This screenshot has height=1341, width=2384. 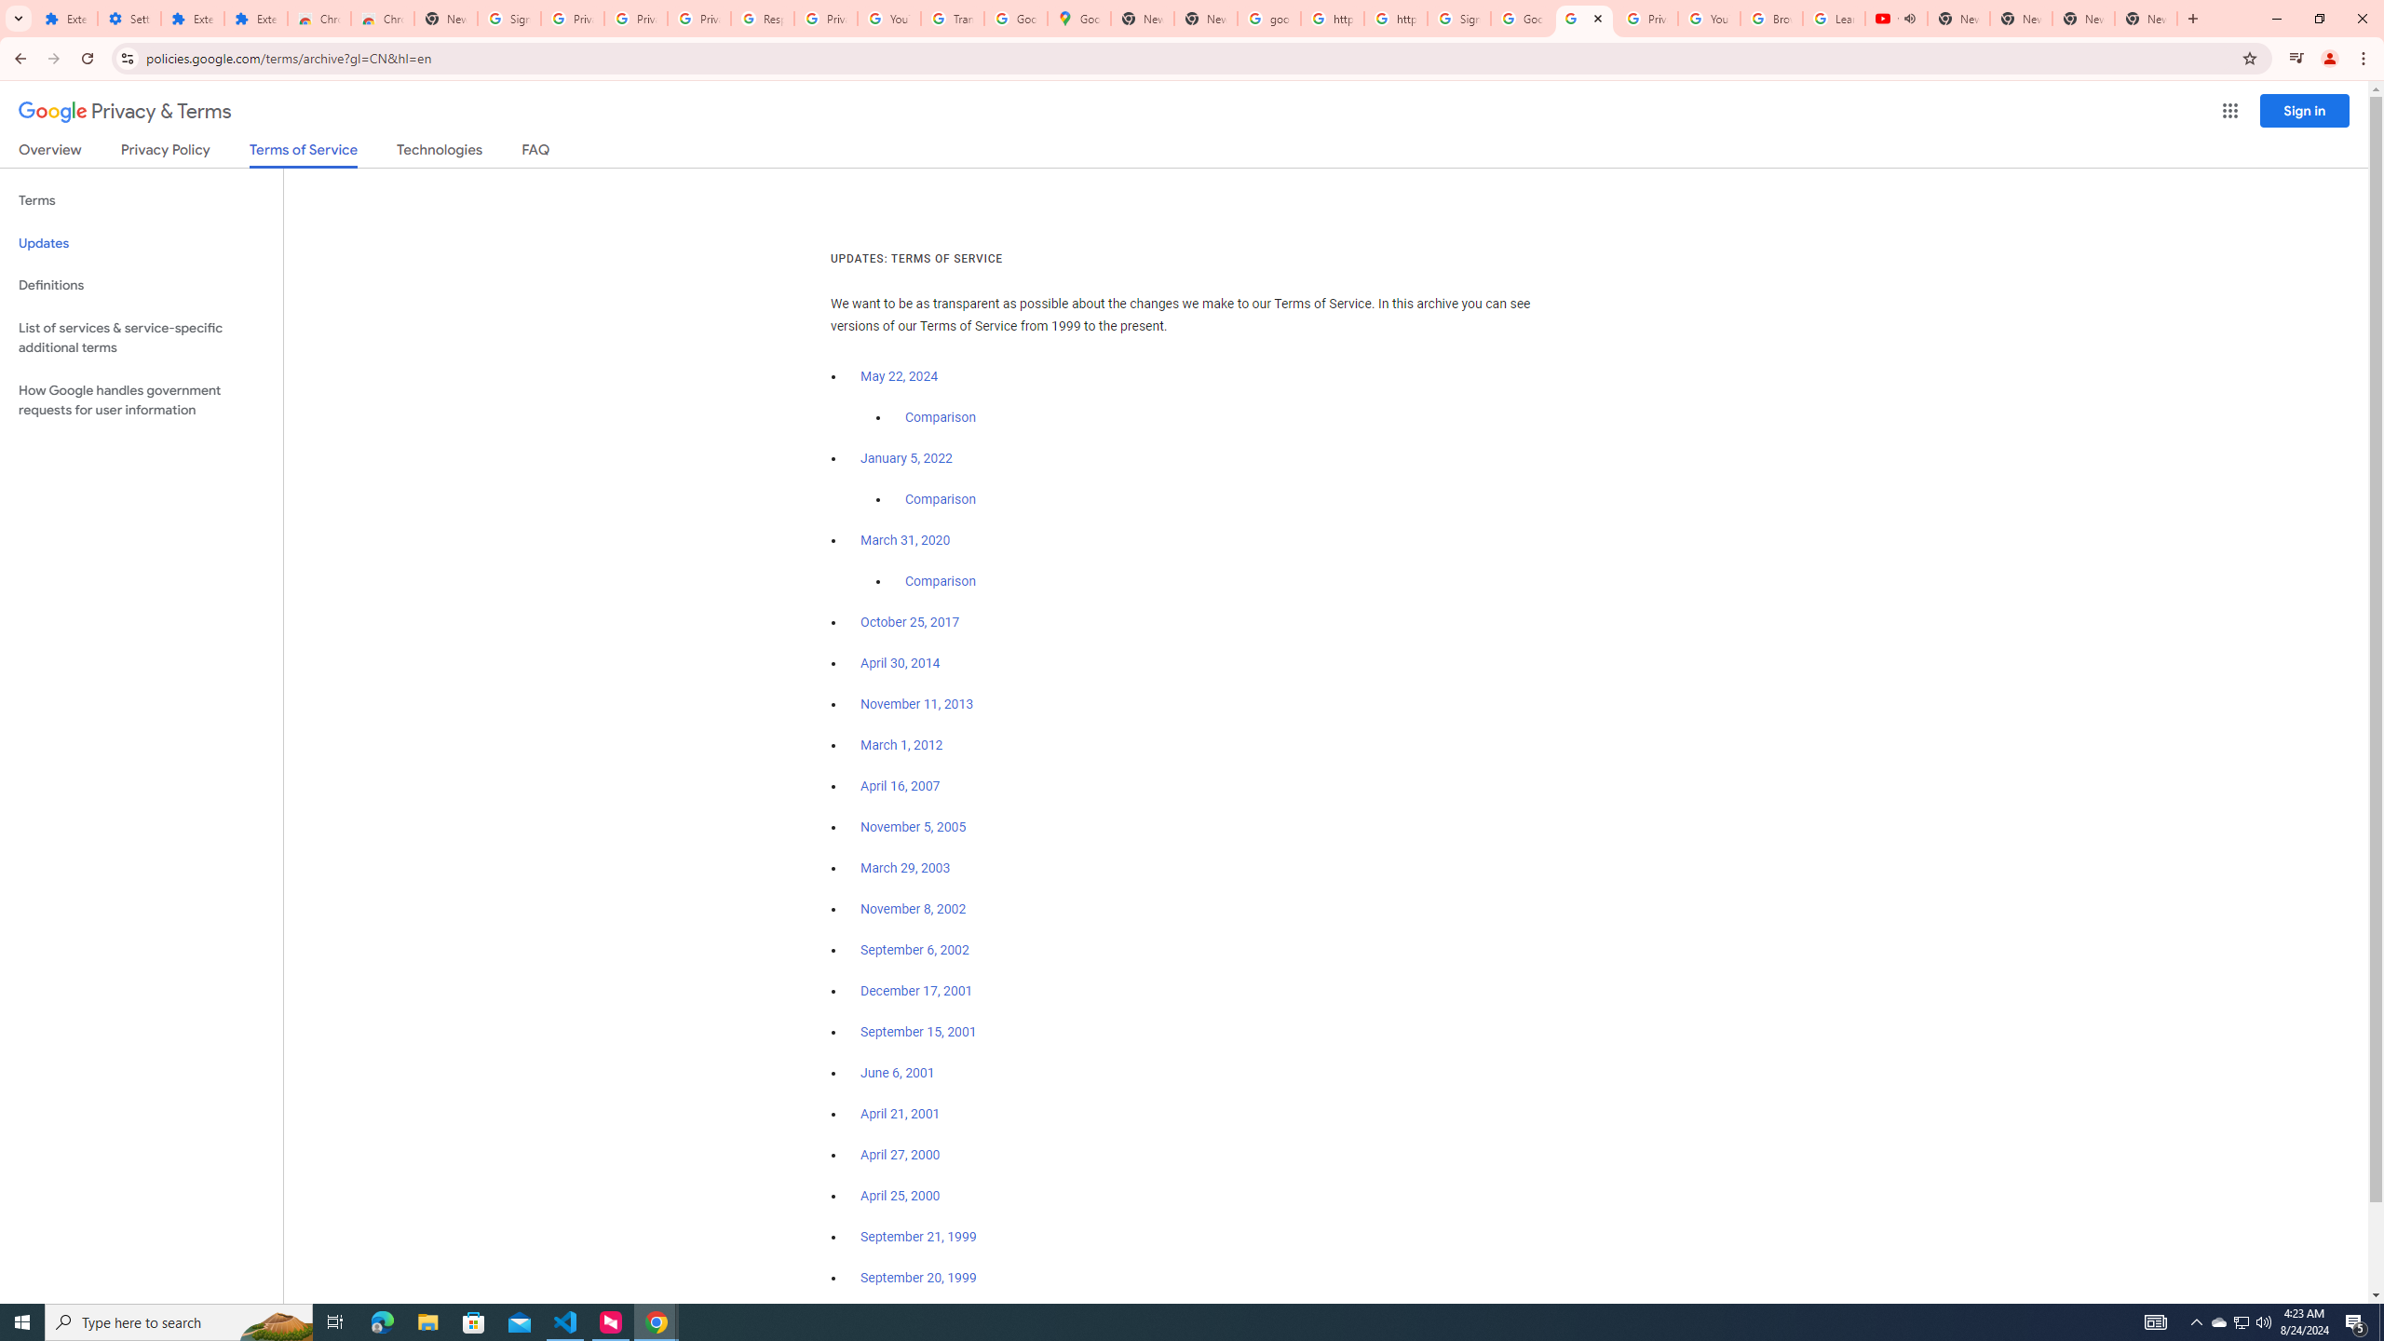 I want to click on Definitions, so click(x=142, y=285).